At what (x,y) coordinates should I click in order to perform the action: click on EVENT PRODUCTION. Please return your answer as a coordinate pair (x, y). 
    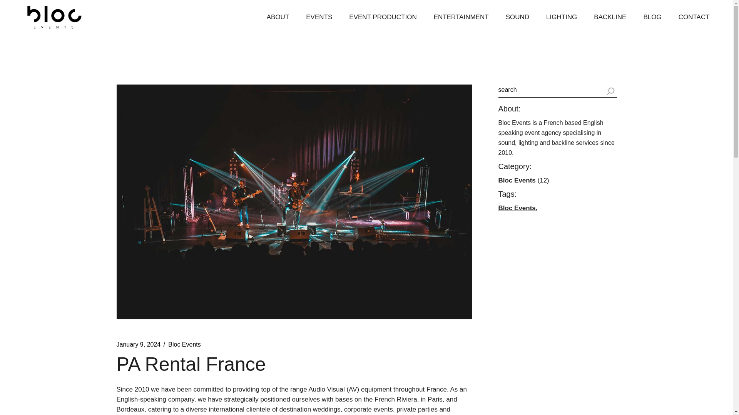
    Looking at the image, I should click on (383, 17).